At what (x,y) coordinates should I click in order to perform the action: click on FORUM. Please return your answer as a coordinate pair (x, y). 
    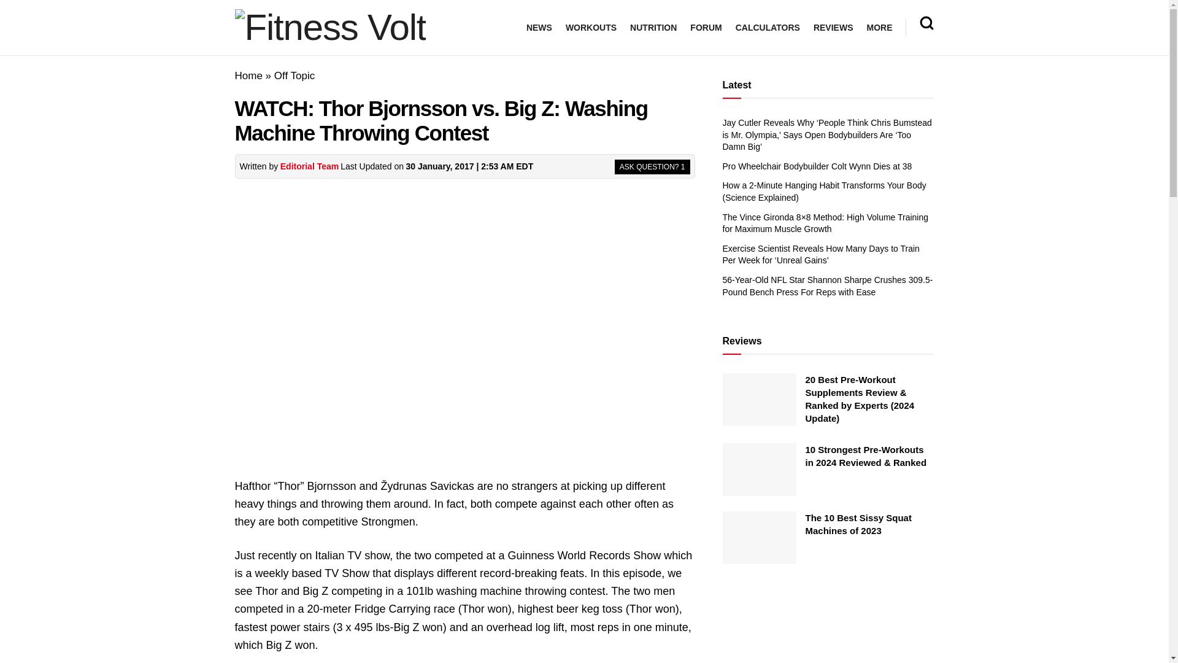
    Looking at the image, I should click on (706, 28).